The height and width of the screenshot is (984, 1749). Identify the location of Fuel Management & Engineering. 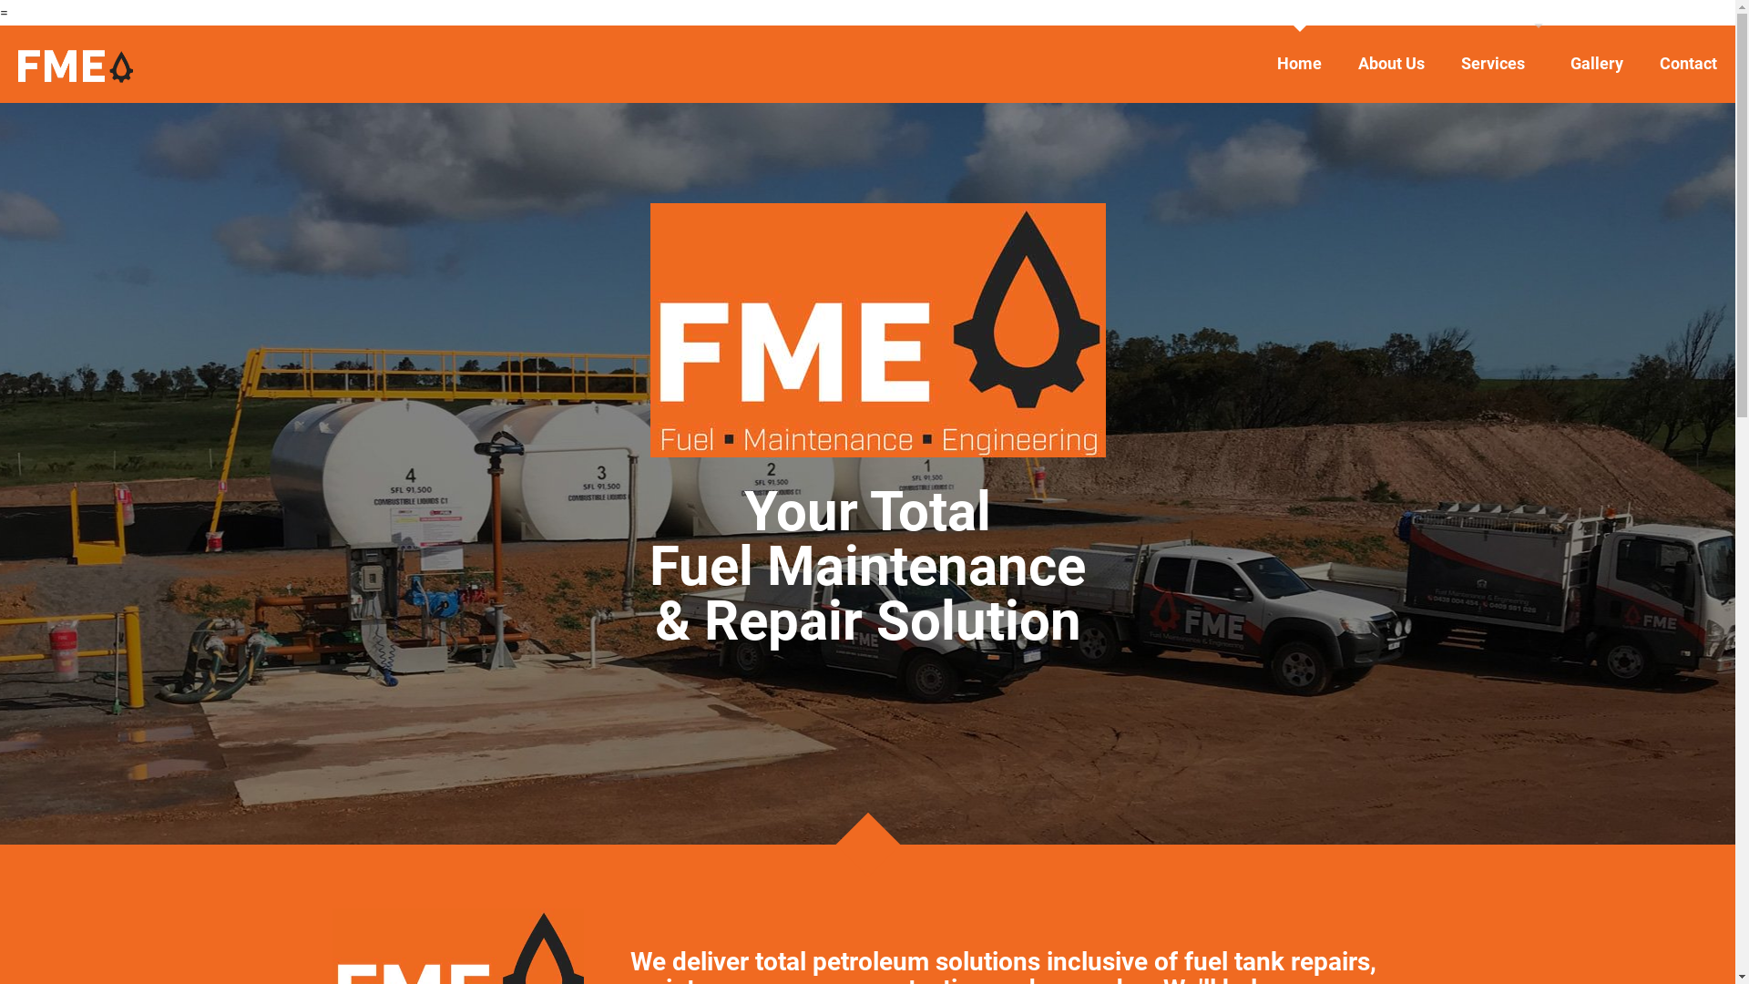
(77, 64).